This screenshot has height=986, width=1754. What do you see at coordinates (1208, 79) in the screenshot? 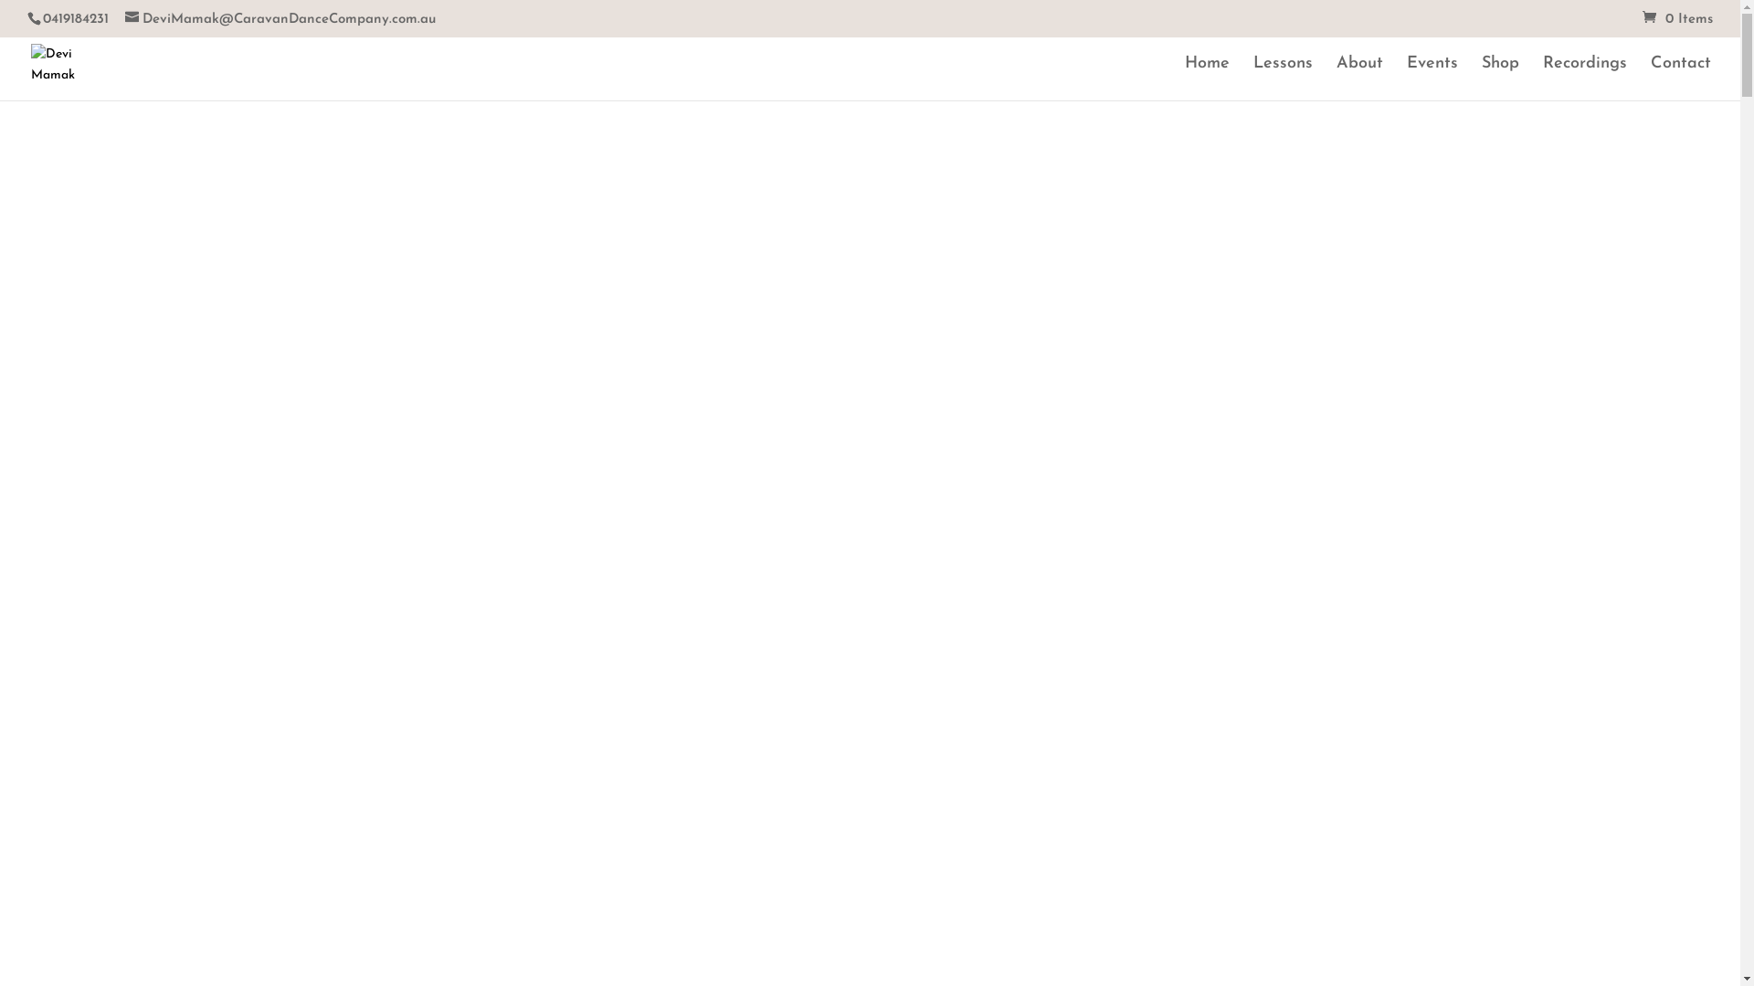
I see `Home` at bounding box center [1208, 79].